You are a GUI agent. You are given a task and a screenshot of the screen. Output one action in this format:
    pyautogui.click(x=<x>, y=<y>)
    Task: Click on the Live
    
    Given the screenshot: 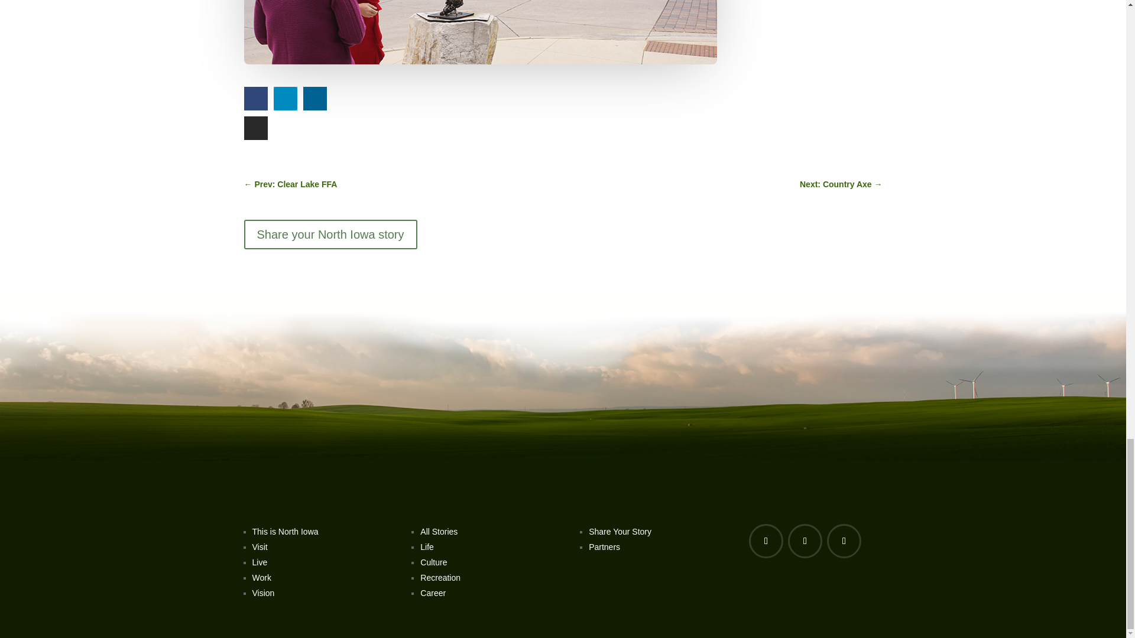 What is the action you would take?
    pyautogui.click(x=259, y=562)
    